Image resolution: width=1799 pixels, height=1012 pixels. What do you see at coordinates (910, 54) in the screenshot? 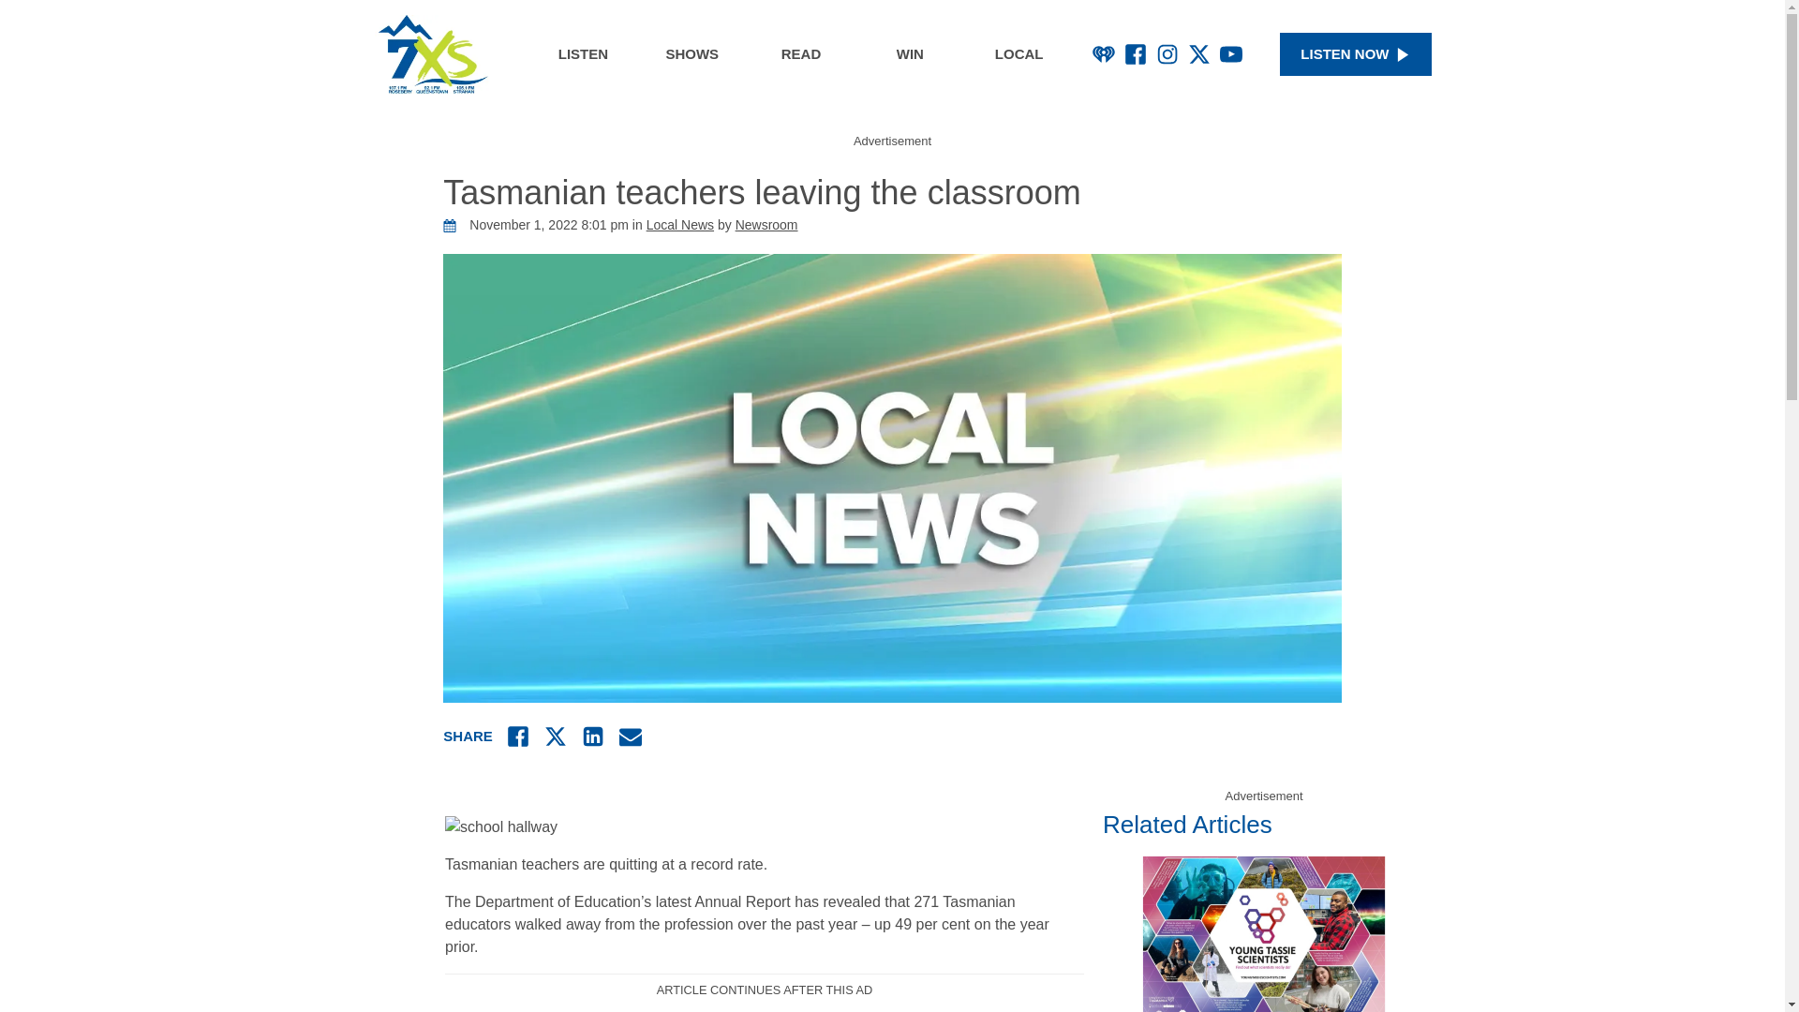
I see `WIN` at bounding box center [910, 54].